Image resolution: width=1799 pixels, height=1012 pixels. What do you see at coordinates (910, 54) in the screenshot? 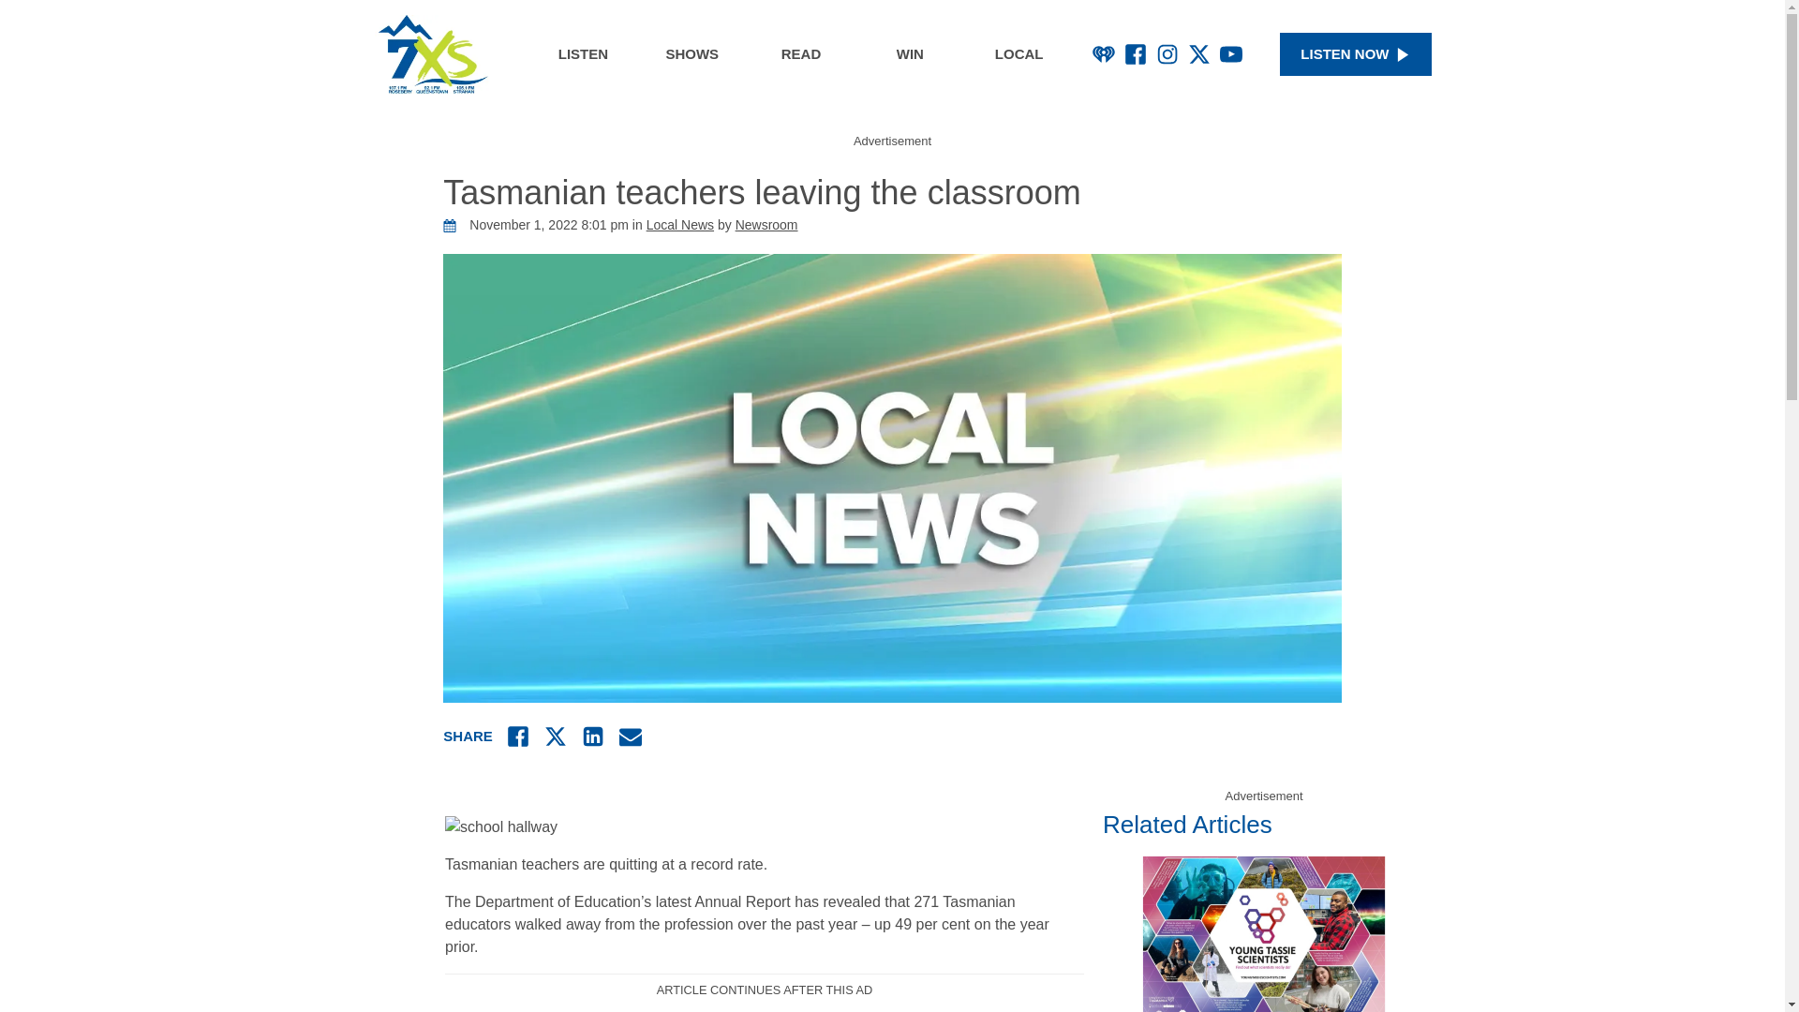
I see `WIN` at bounding box center [910, 54].